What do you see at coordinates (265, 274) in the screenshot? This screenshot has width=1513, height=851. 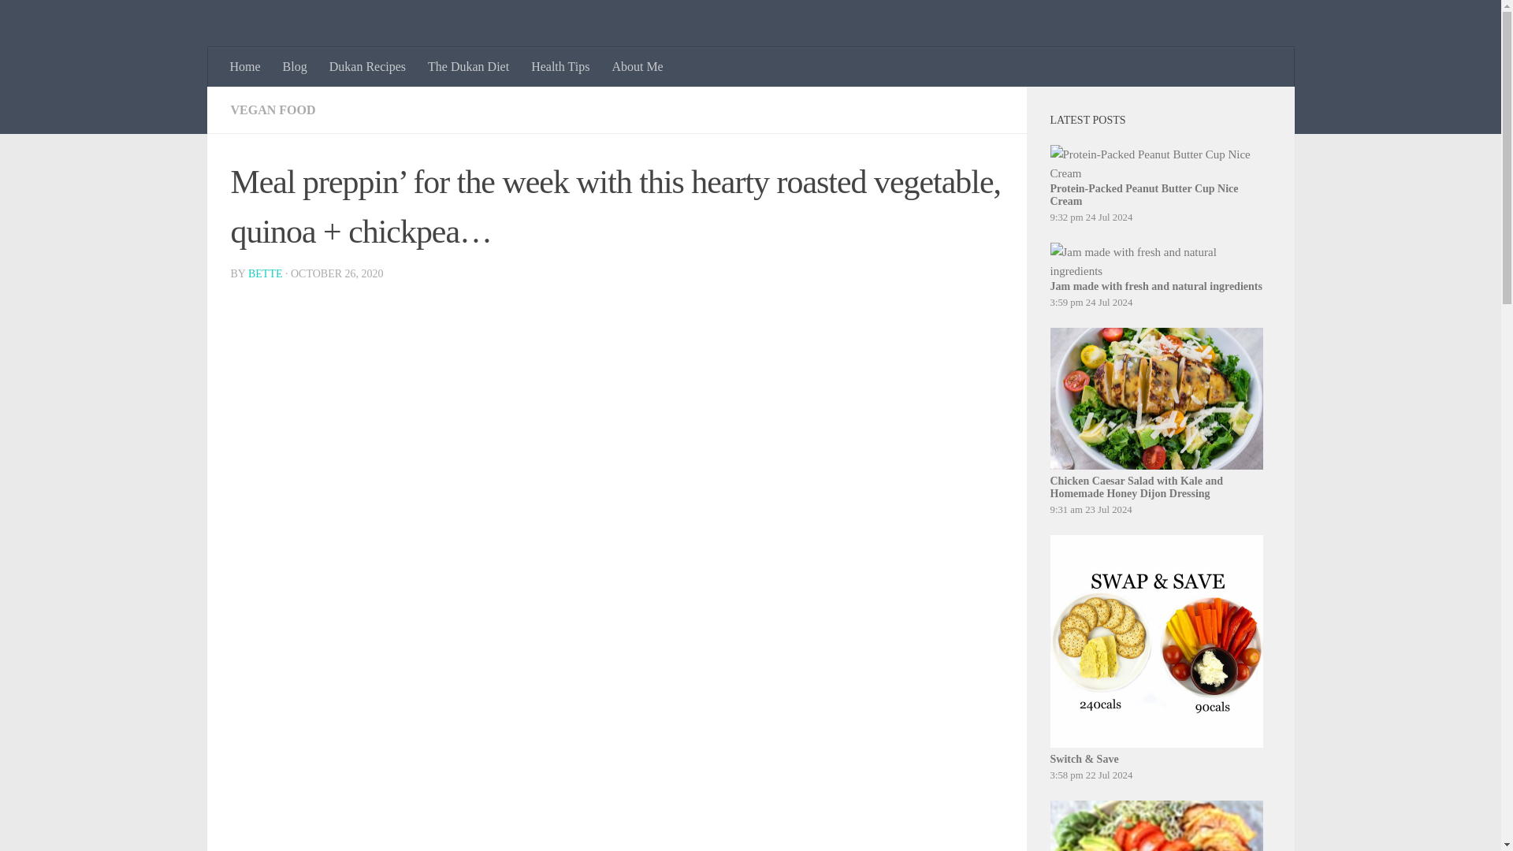 I see `Posts by Bette` at bounding box center [265, 274].